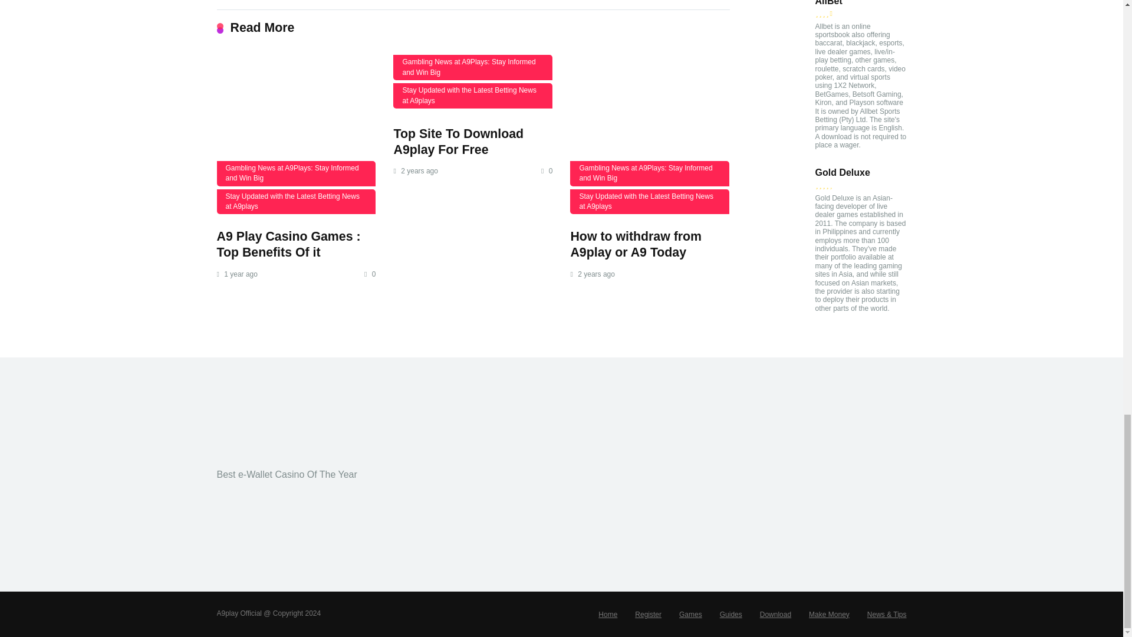 This screenshot has width=1132, height=637. Describe the element at coordinates (296, 134) in the screenshot. I see `A9 Play Casino Games : Top Benefits Of it` at that location.